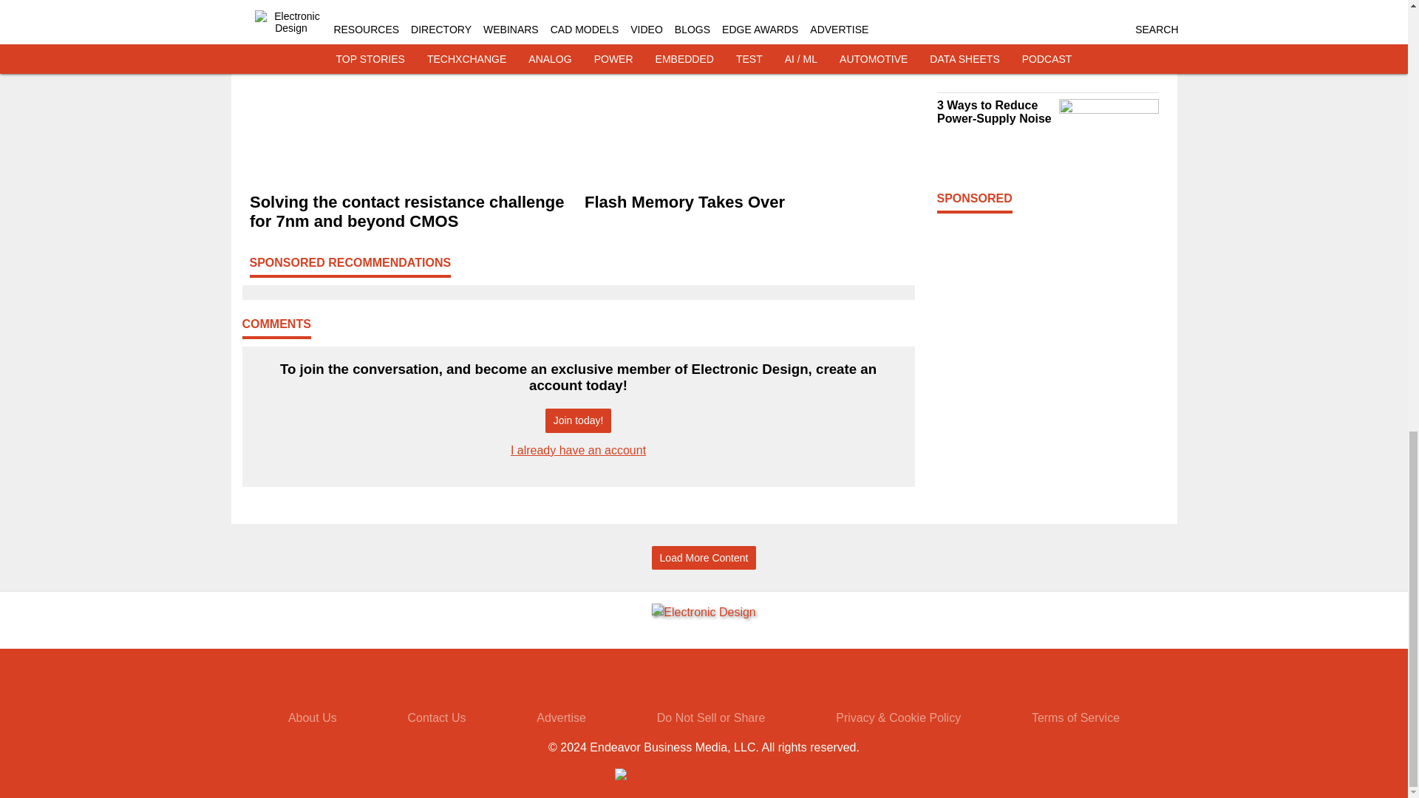  Describe the element at coordinates (745, 202) in the screenshot. I see `Flash Memory Takes Over` at that location.